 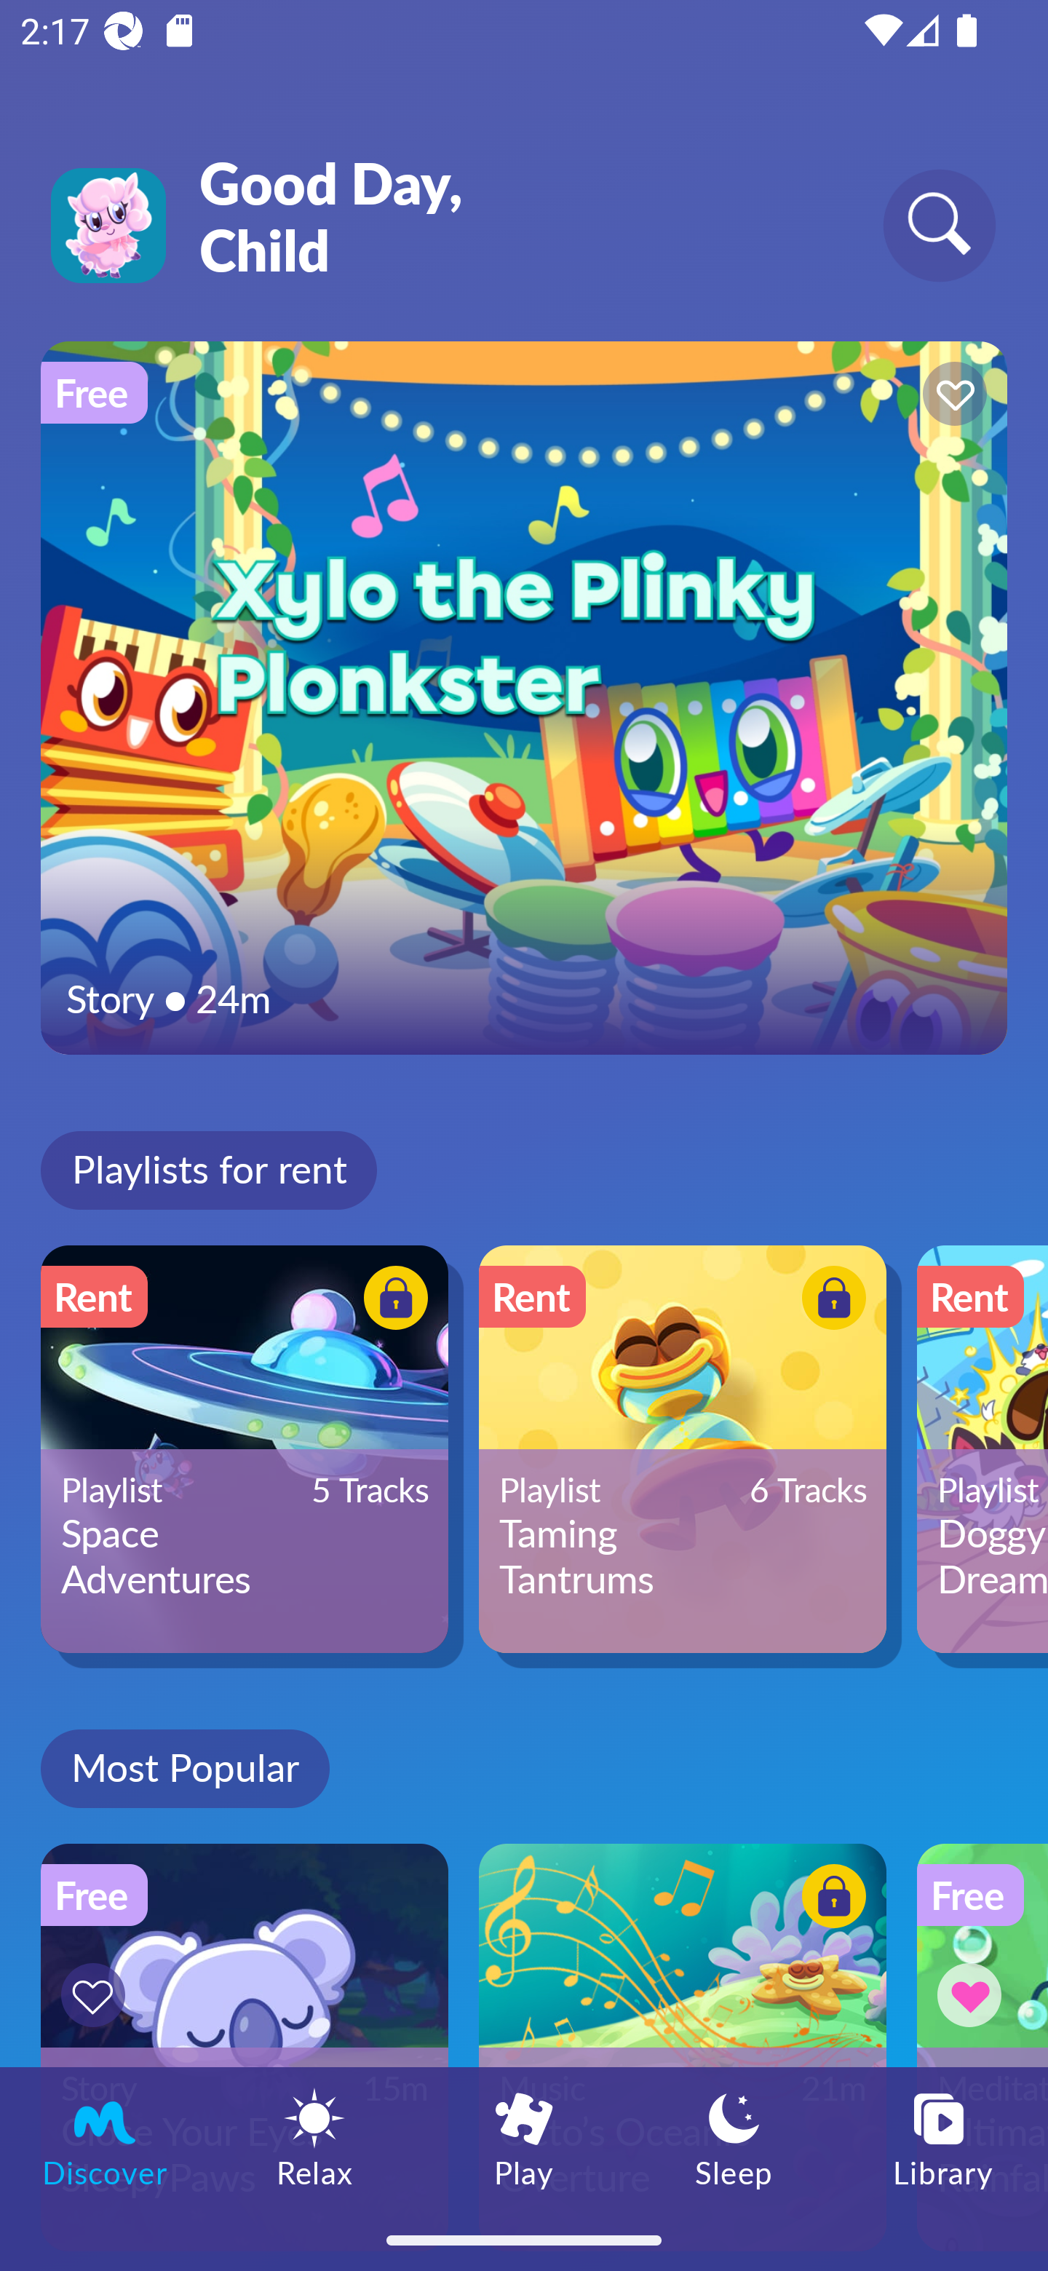 I want to click on Library, so click(x=943, y=2138).